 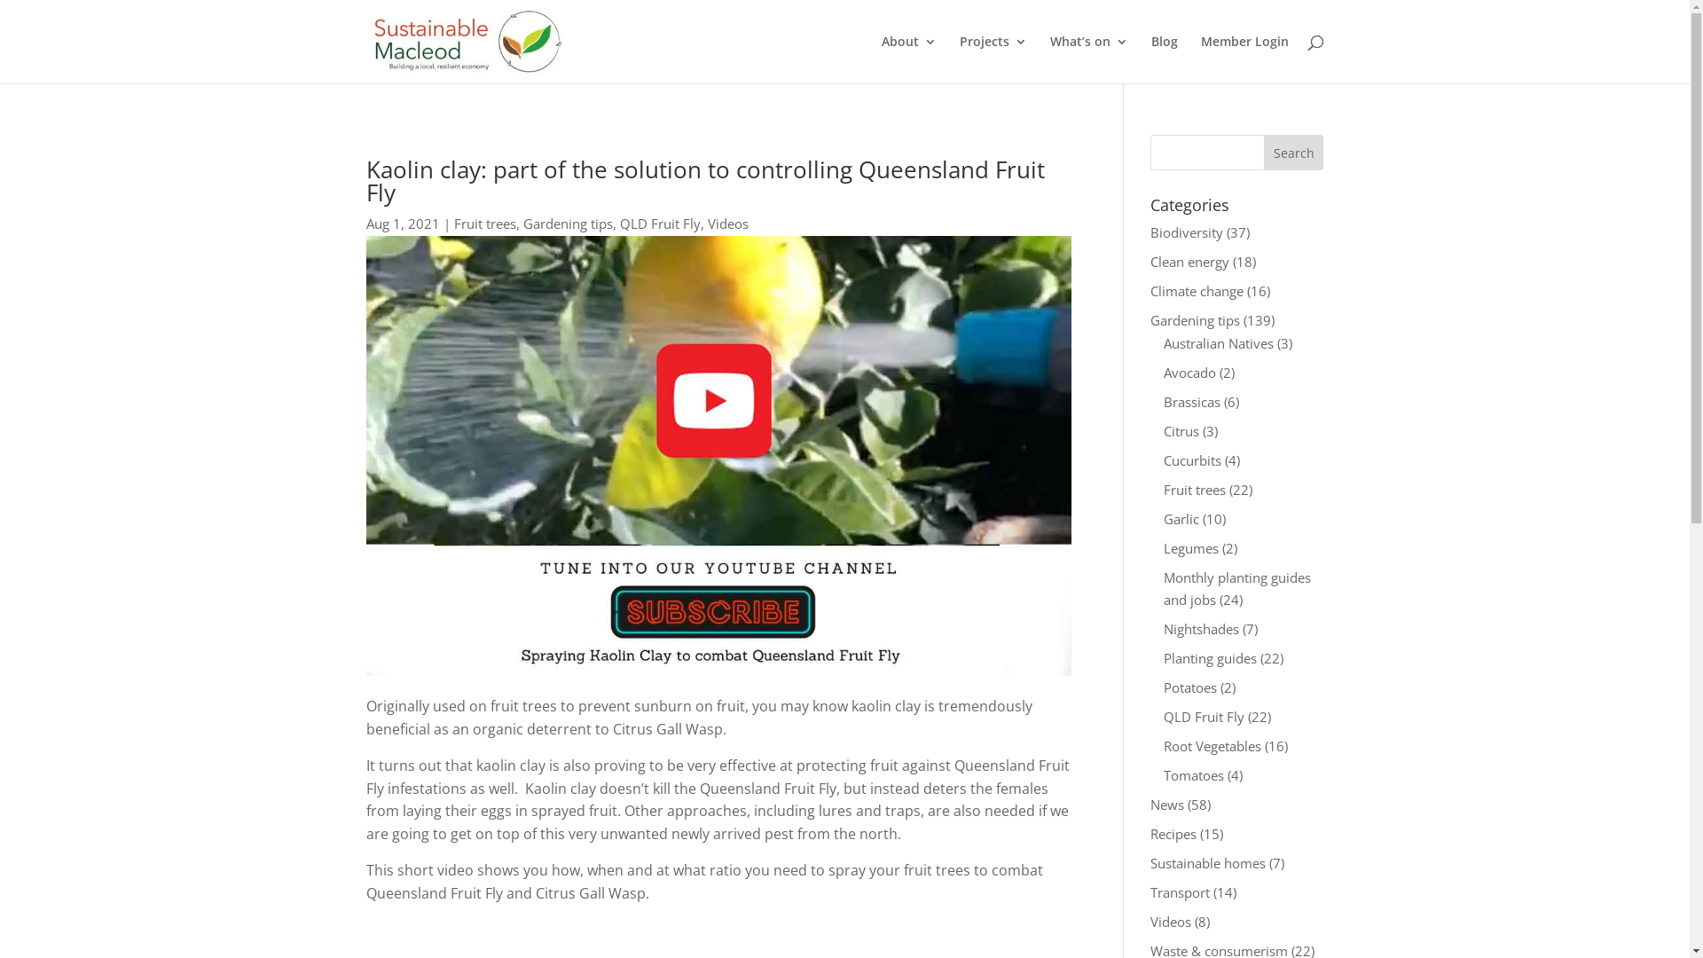 I want to click on Planting guides, so click(x=1210, y=658).